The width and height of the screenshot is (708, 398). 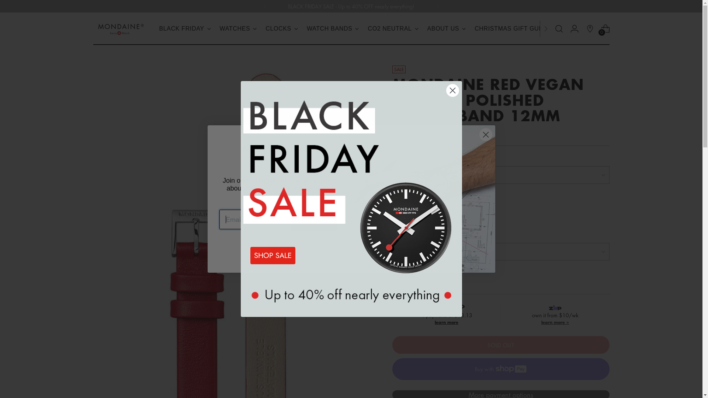 I want to click on WATCHES, so click(x=238, y=29).